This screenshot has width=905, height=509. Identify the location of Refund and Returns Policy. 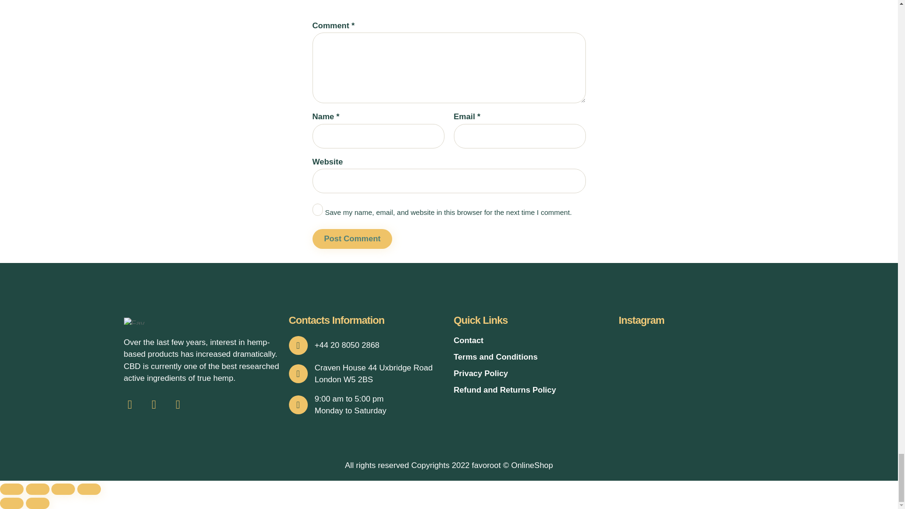
(531, 390).